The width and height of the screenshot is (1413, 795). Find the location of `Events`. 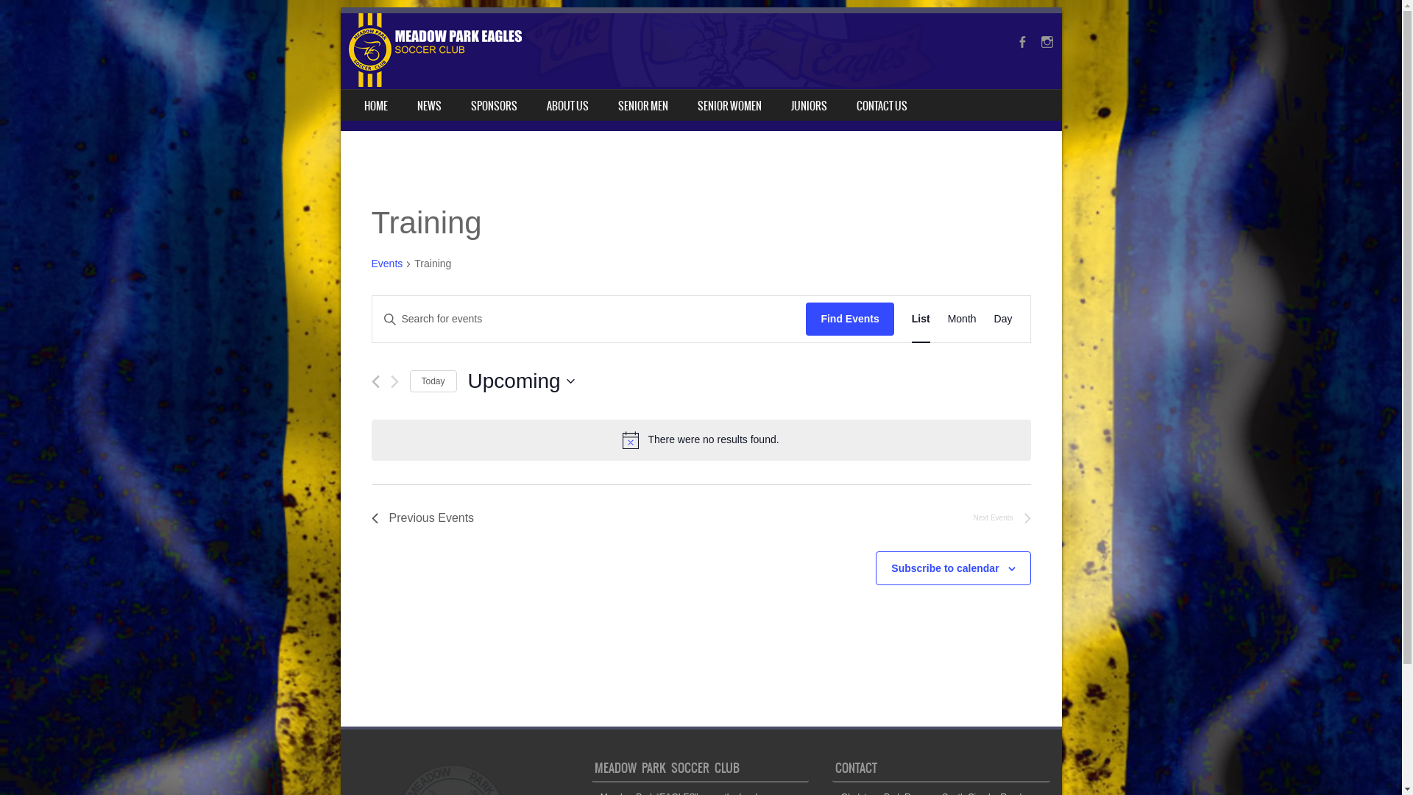

Events is located at coordinates (387, 265).